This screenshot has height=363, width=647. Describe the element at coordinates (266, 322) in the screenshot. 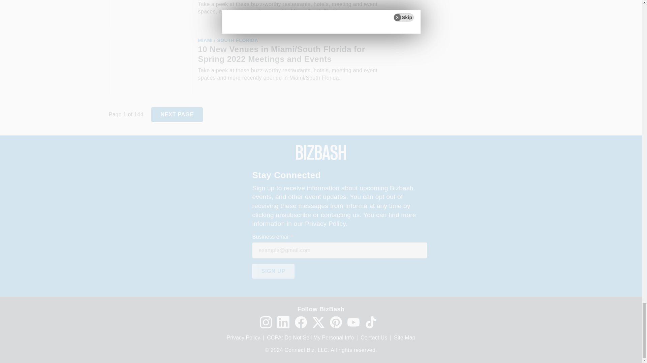

I see `Instagram icon` at that location.